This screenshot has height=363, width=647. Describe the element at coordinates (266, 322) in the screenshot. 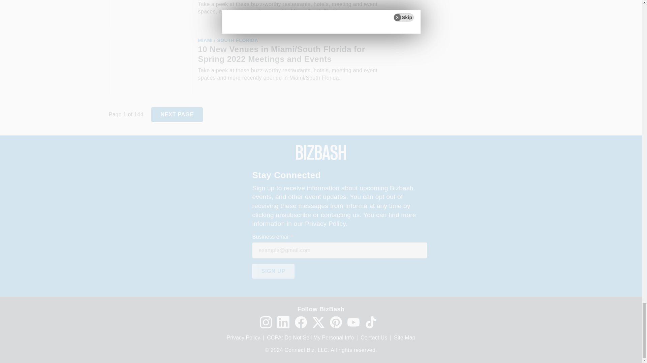

I see `Instagram icon` at that location.